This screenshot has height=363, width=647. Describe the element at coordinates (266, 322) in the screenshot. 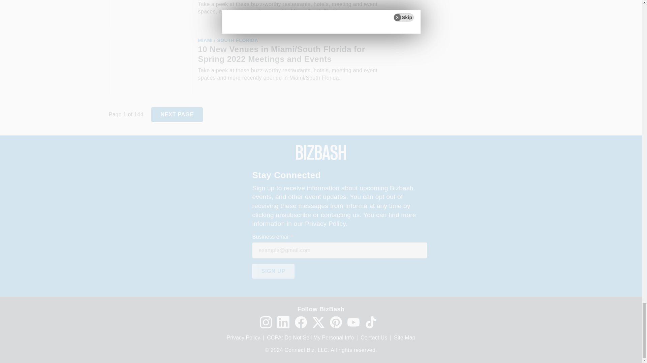

I see `Instagram icon` at that location.